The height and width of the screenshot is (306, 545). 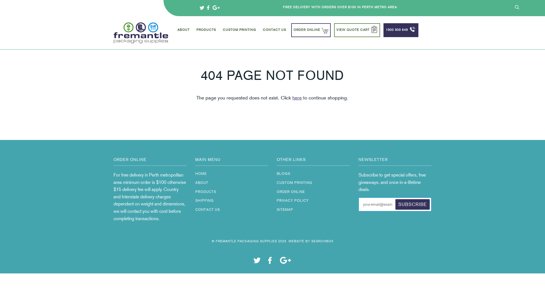 What do you see at coordinates (322, 241) in the screenshot?
I see `SEARCHBOX` at bounding box center [322, 241].